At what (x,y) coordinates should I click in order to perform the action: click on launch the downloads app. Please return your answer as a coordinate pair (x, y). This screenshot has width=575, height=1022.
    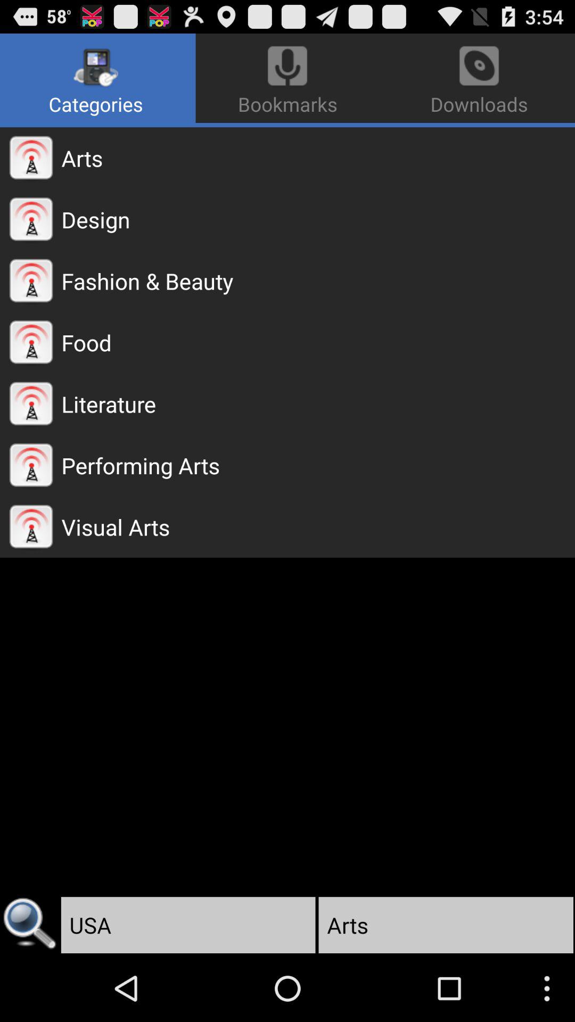
    Looking at the image, I should click on (477, 78).